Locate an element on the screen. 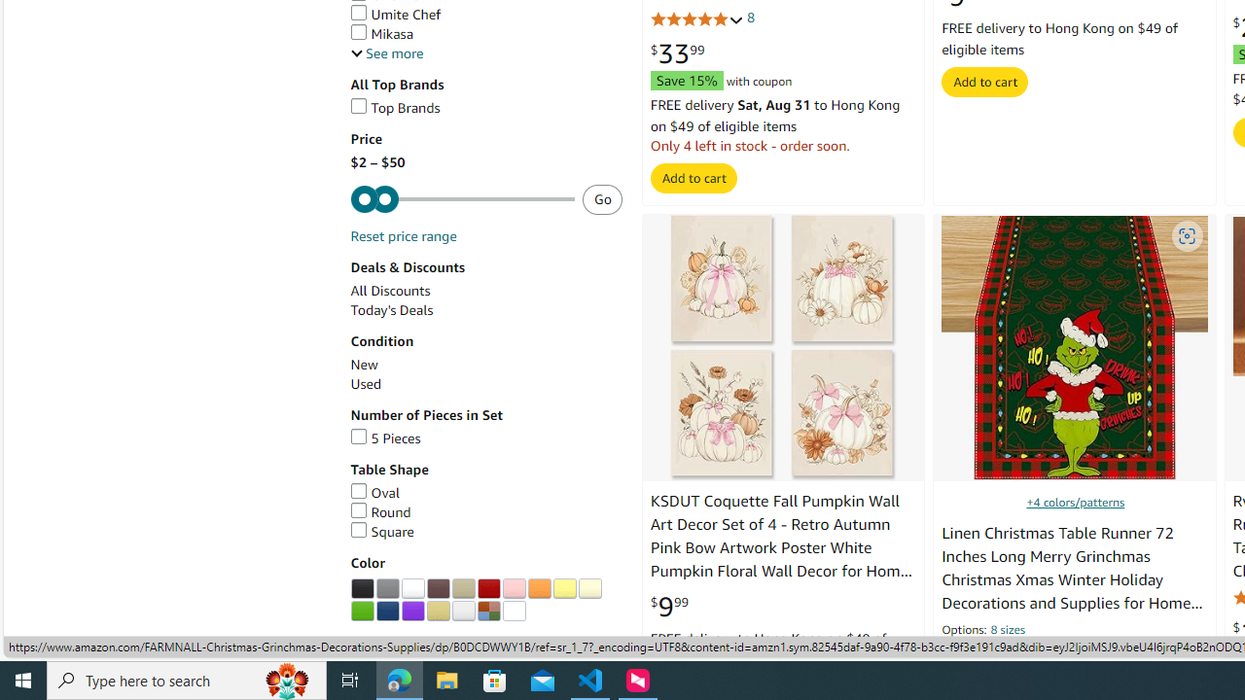  Mikasa is located at coordinates (381, 33).